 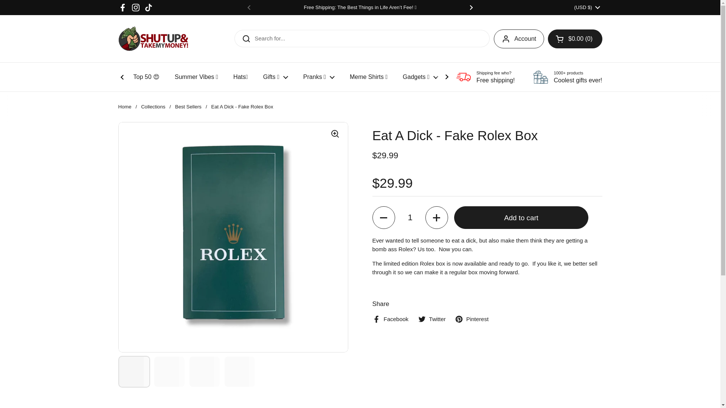 What do you see at coordinates (153, 39) in the screenshot?
I see `Shut Up and Take my MONEY` at bounding box center [153, 39].